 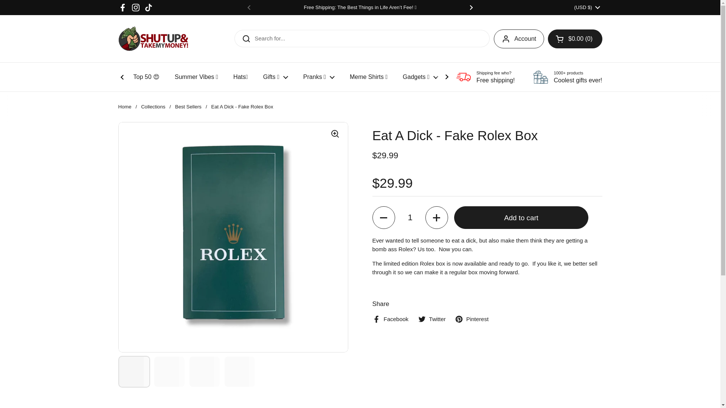 What do you see at coordinates (153, 39) in the screenshot?
I see `Shut Up and Take my MONEY` at bounding box center [153, 39].